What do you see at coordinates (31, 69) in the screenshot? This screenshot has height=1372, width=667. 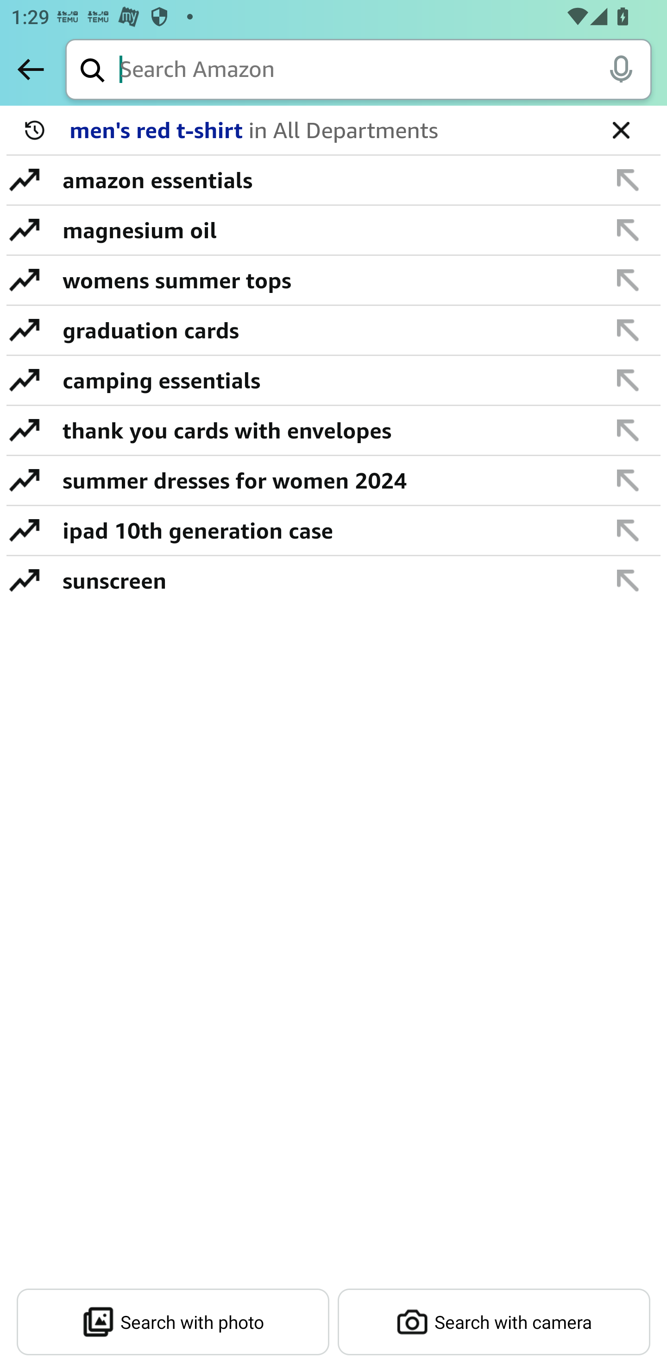 I see `Back` at bounding box center [31, 69].